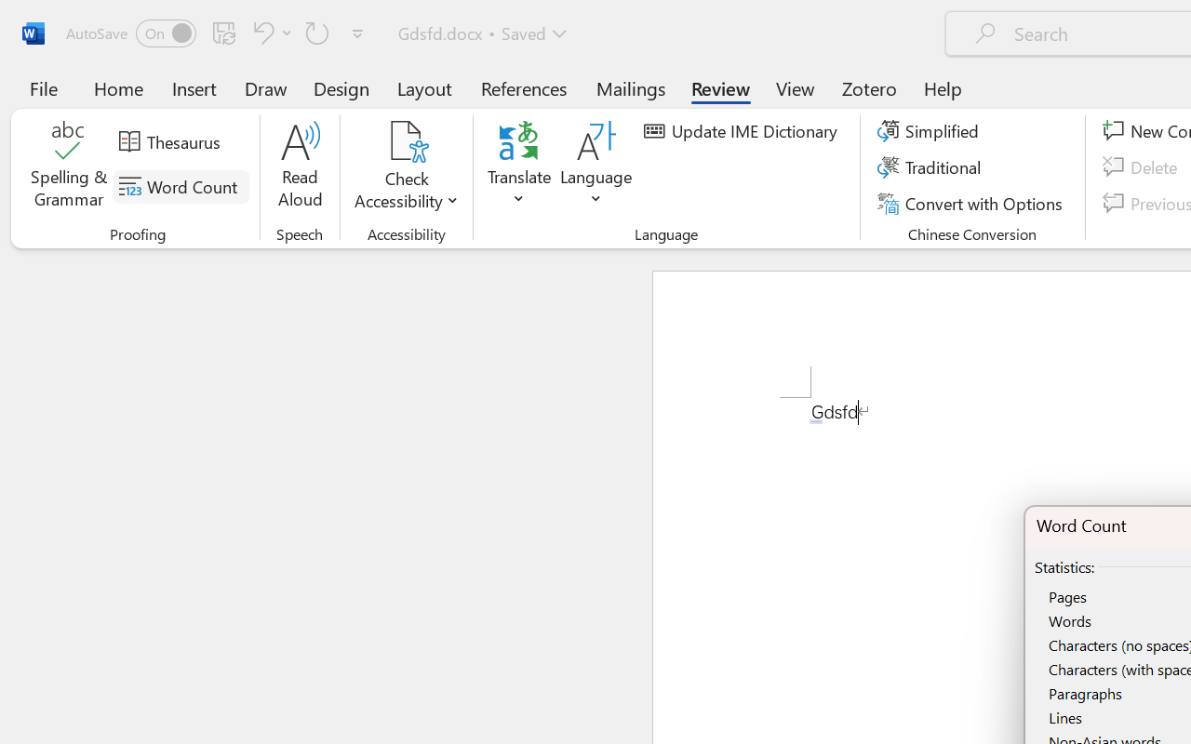  Describe the element at coordinates (172, 142) in the screenshot. I see `Thesaurus...` at that location.